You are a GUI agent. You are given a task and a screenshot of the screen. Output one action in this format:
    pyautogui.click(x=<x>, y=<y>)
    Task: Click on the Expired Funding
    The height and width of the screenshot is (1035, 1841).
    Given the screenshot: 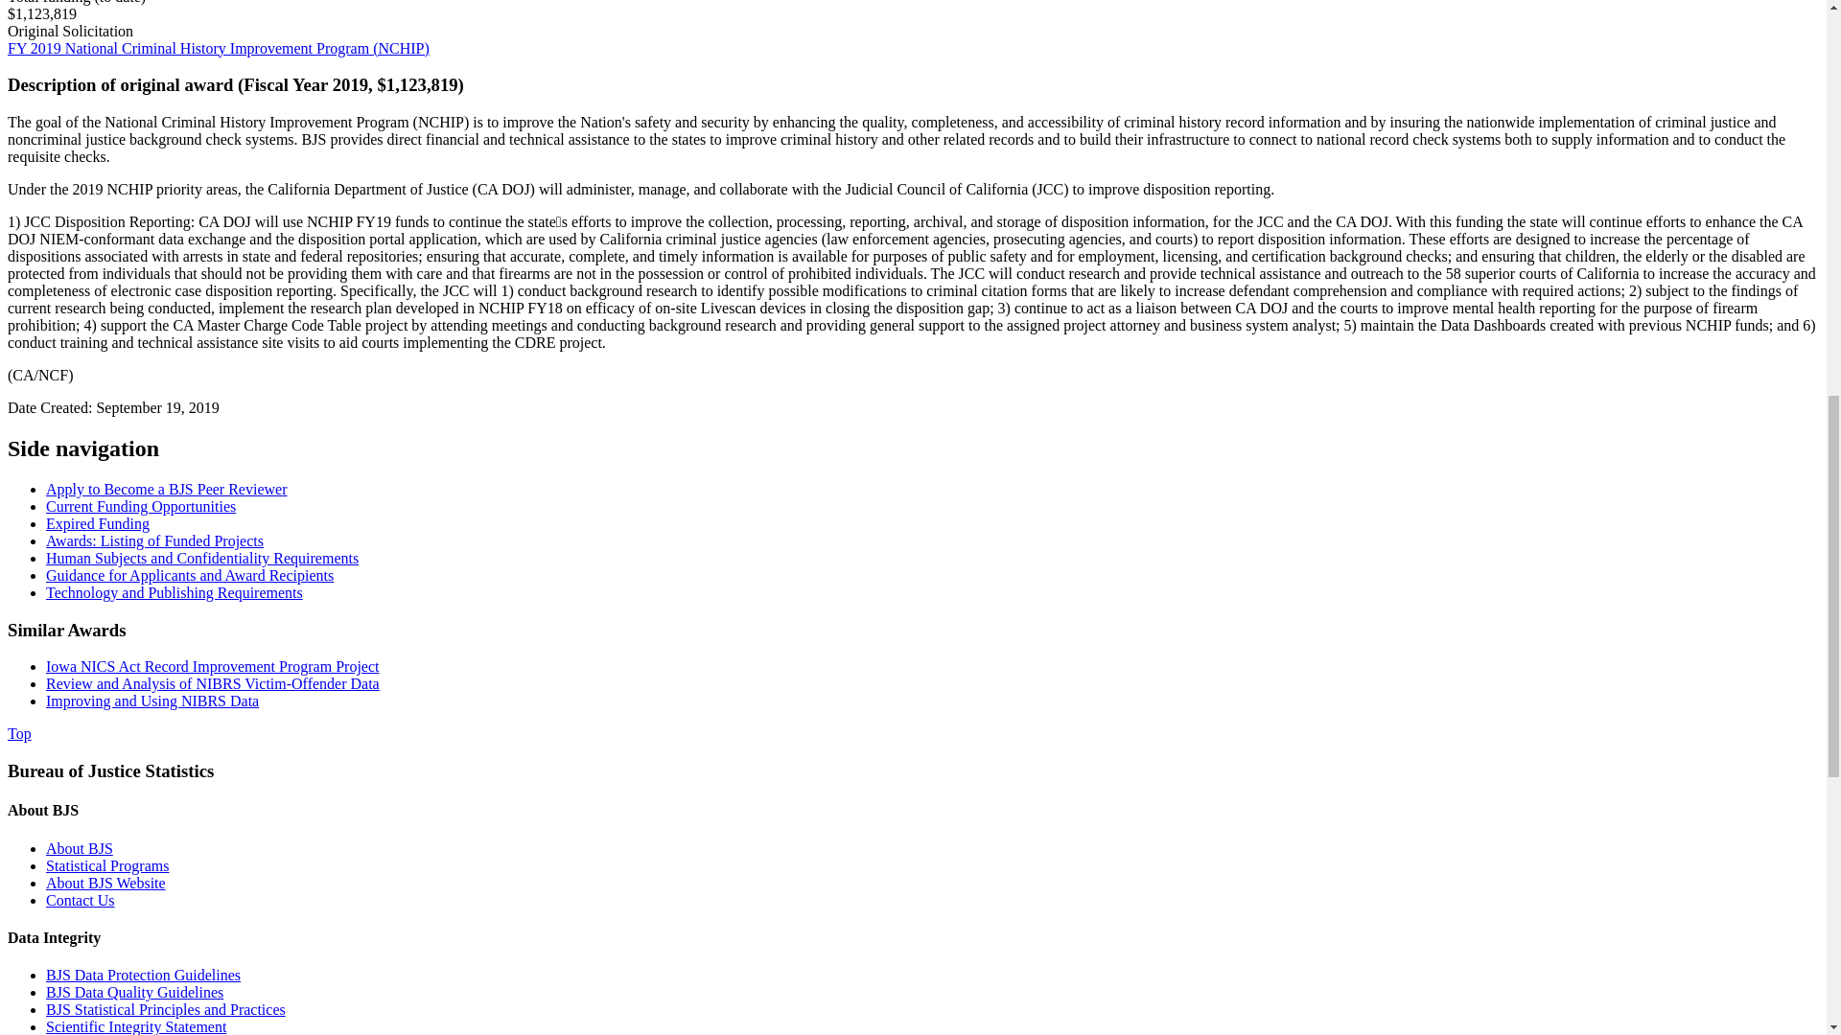 What is the action you would take?
    pyautogui.click(x=98, y=523)
    